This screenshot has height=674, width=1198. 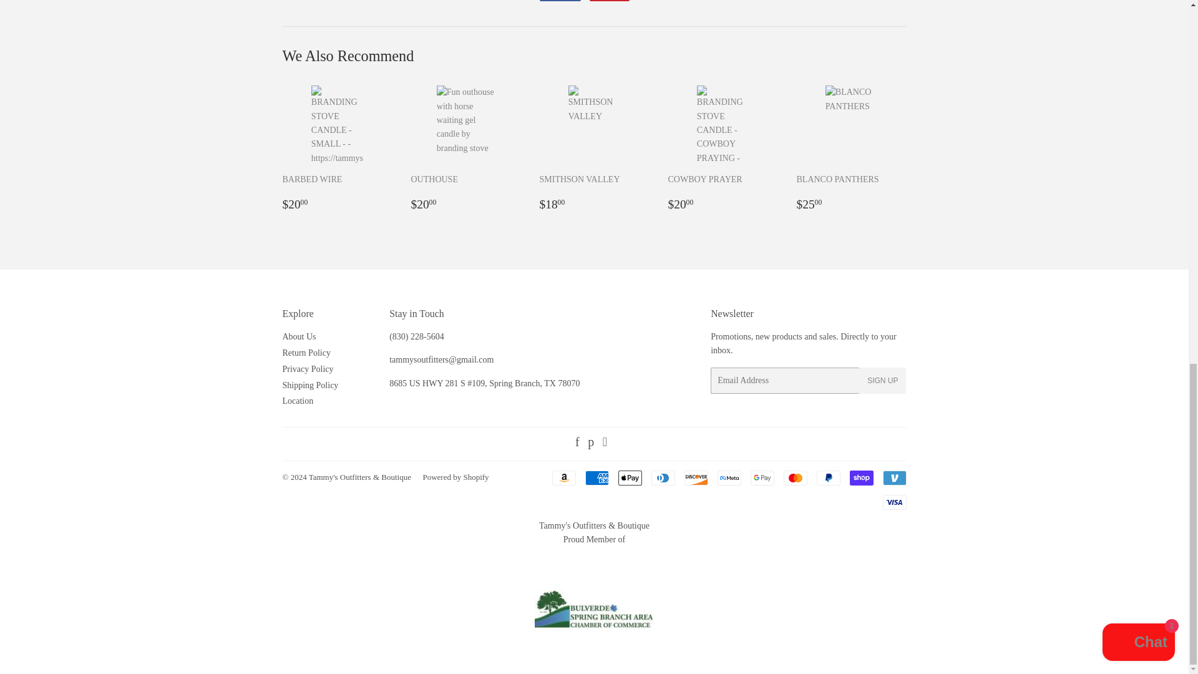 I want to click on Venmo, so click(x=894, y=477).